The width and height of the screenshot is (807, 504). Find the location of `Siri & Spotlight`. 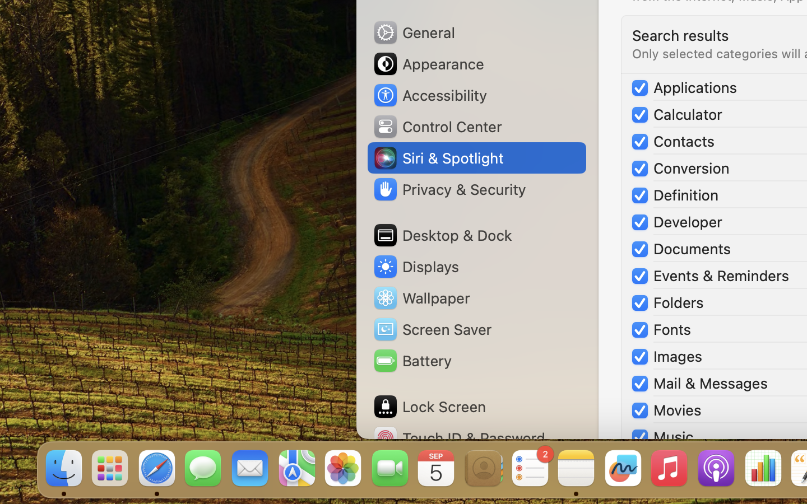

Siri & Spotlight is located at coordinates (438, 158).